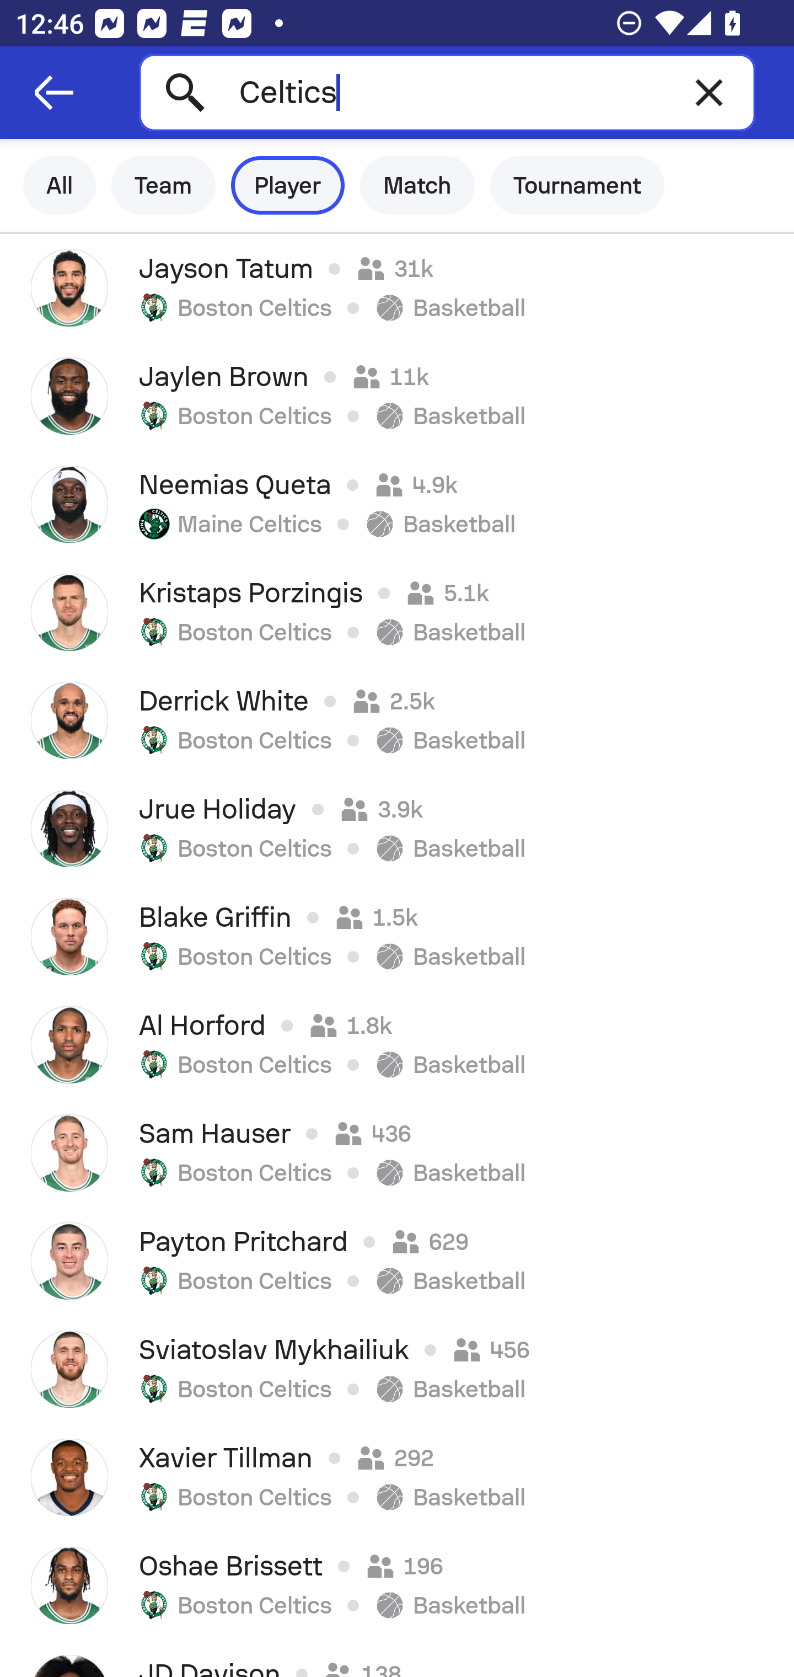  I want to click on Jaylen Brown 11k Boston Celtics Basketball, so click(397, 396).